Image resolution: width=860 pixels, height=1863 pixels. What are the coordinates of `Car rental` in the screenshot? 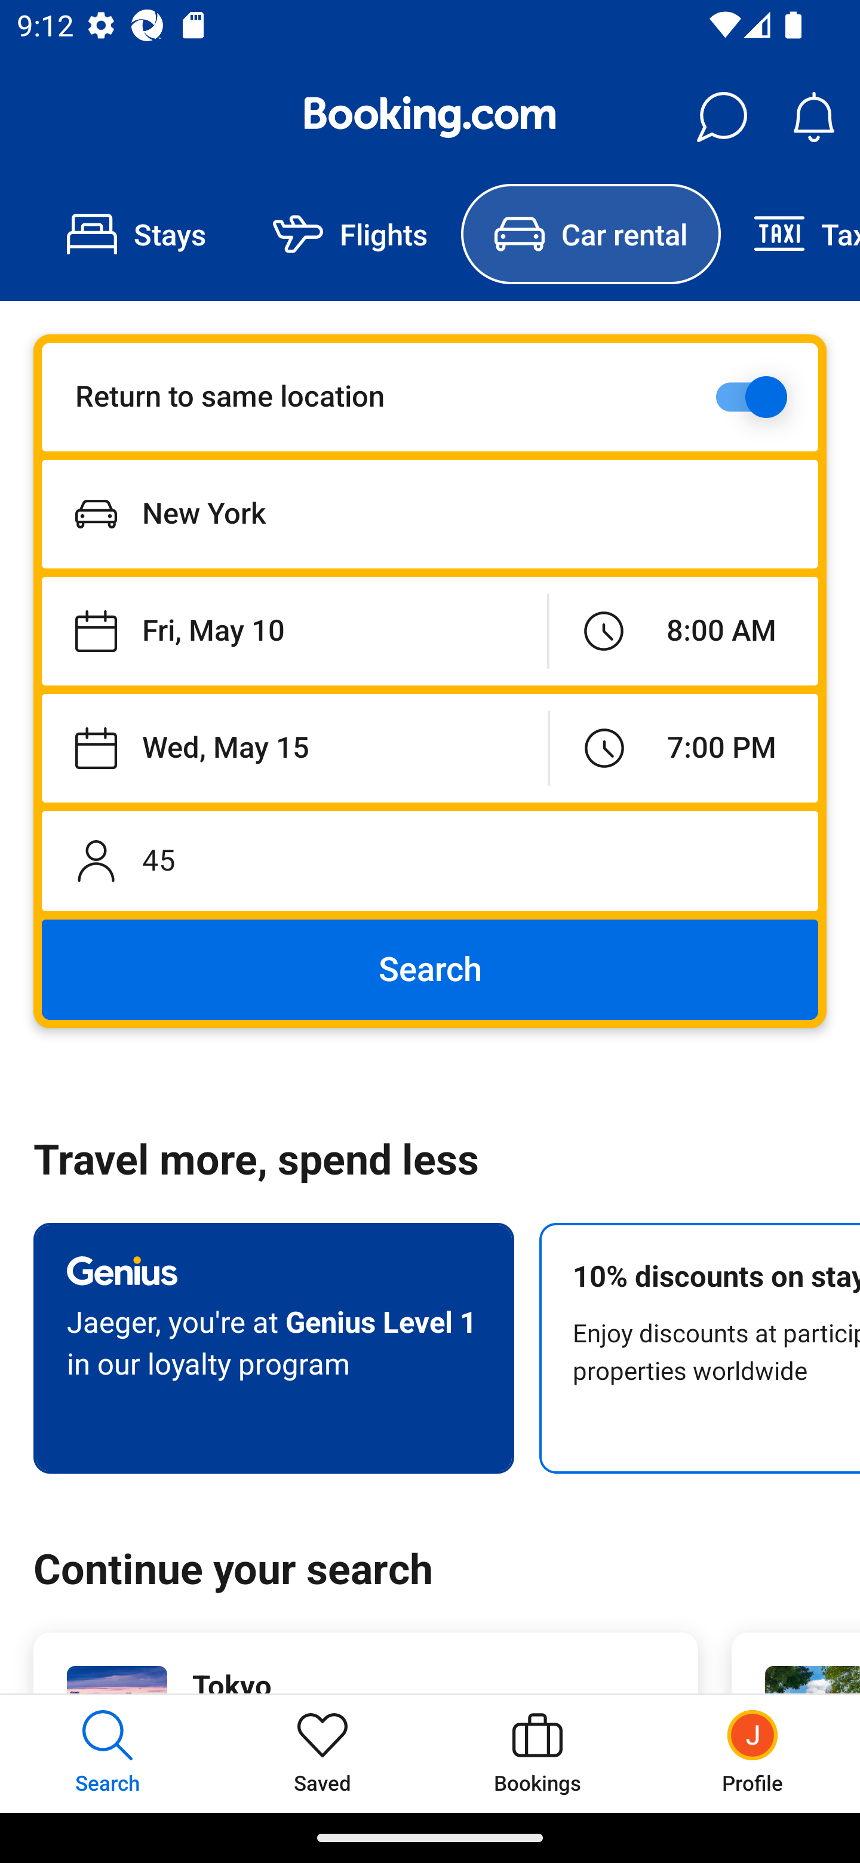 It's located at (590, 234).